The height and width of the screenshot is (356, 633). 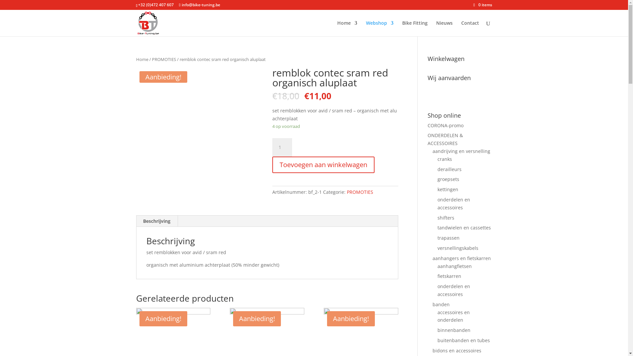 What do you see at coordinates (448, 189) in the screenshot?
I see `kettingen` at bounding box center [448, 189].